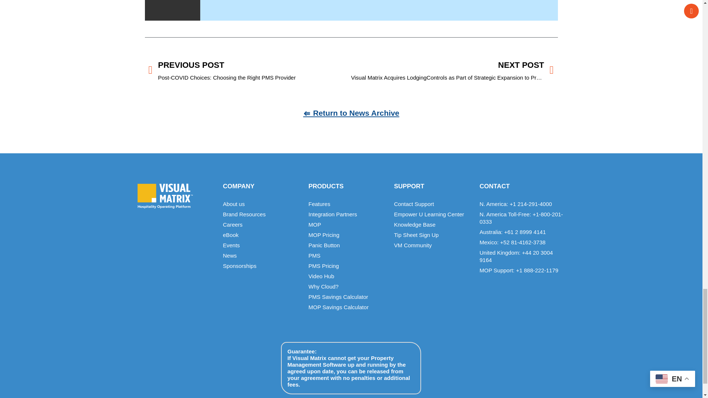  Describe the element at coordinates (165, 196) in the screenshot. I see `vm-logo-tm-rev2 - Visual Matrix` at that location.